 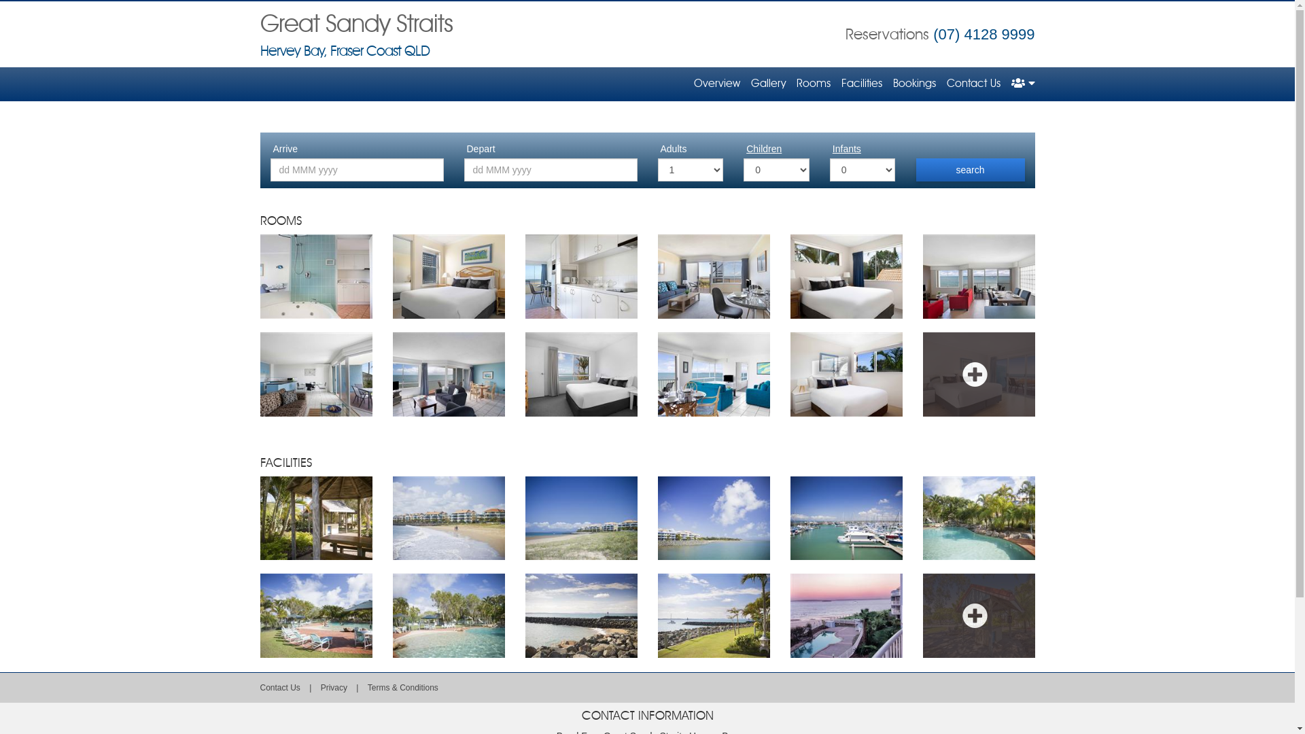 I want to click on Contact Us, so click(x=973, y=84).